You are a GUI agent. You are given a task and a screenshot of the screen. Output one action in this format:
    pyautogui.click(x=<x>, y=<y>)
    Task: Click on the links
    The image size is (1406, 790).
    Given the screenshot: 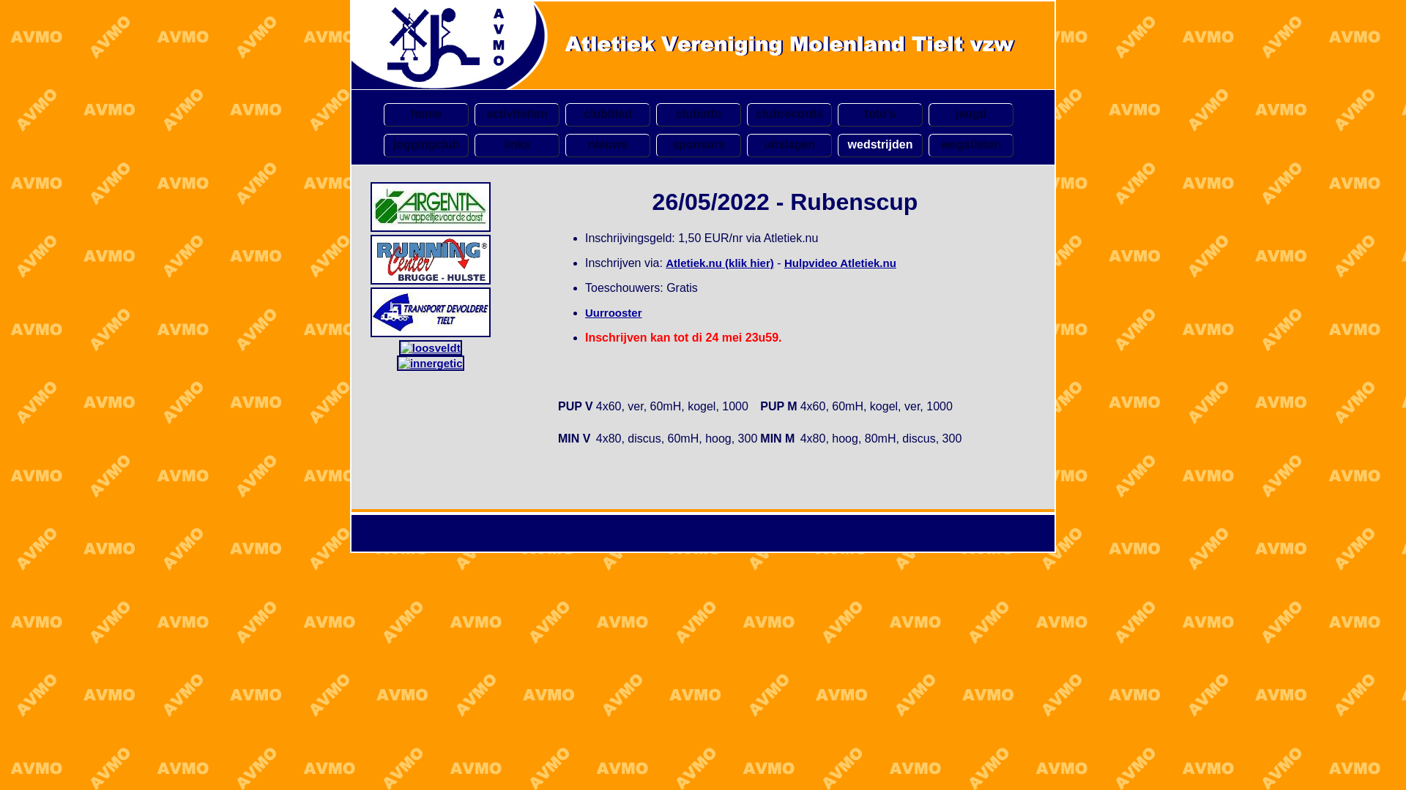 What is the action you would take?
    pyautogui.click(x=517, y=146)
    